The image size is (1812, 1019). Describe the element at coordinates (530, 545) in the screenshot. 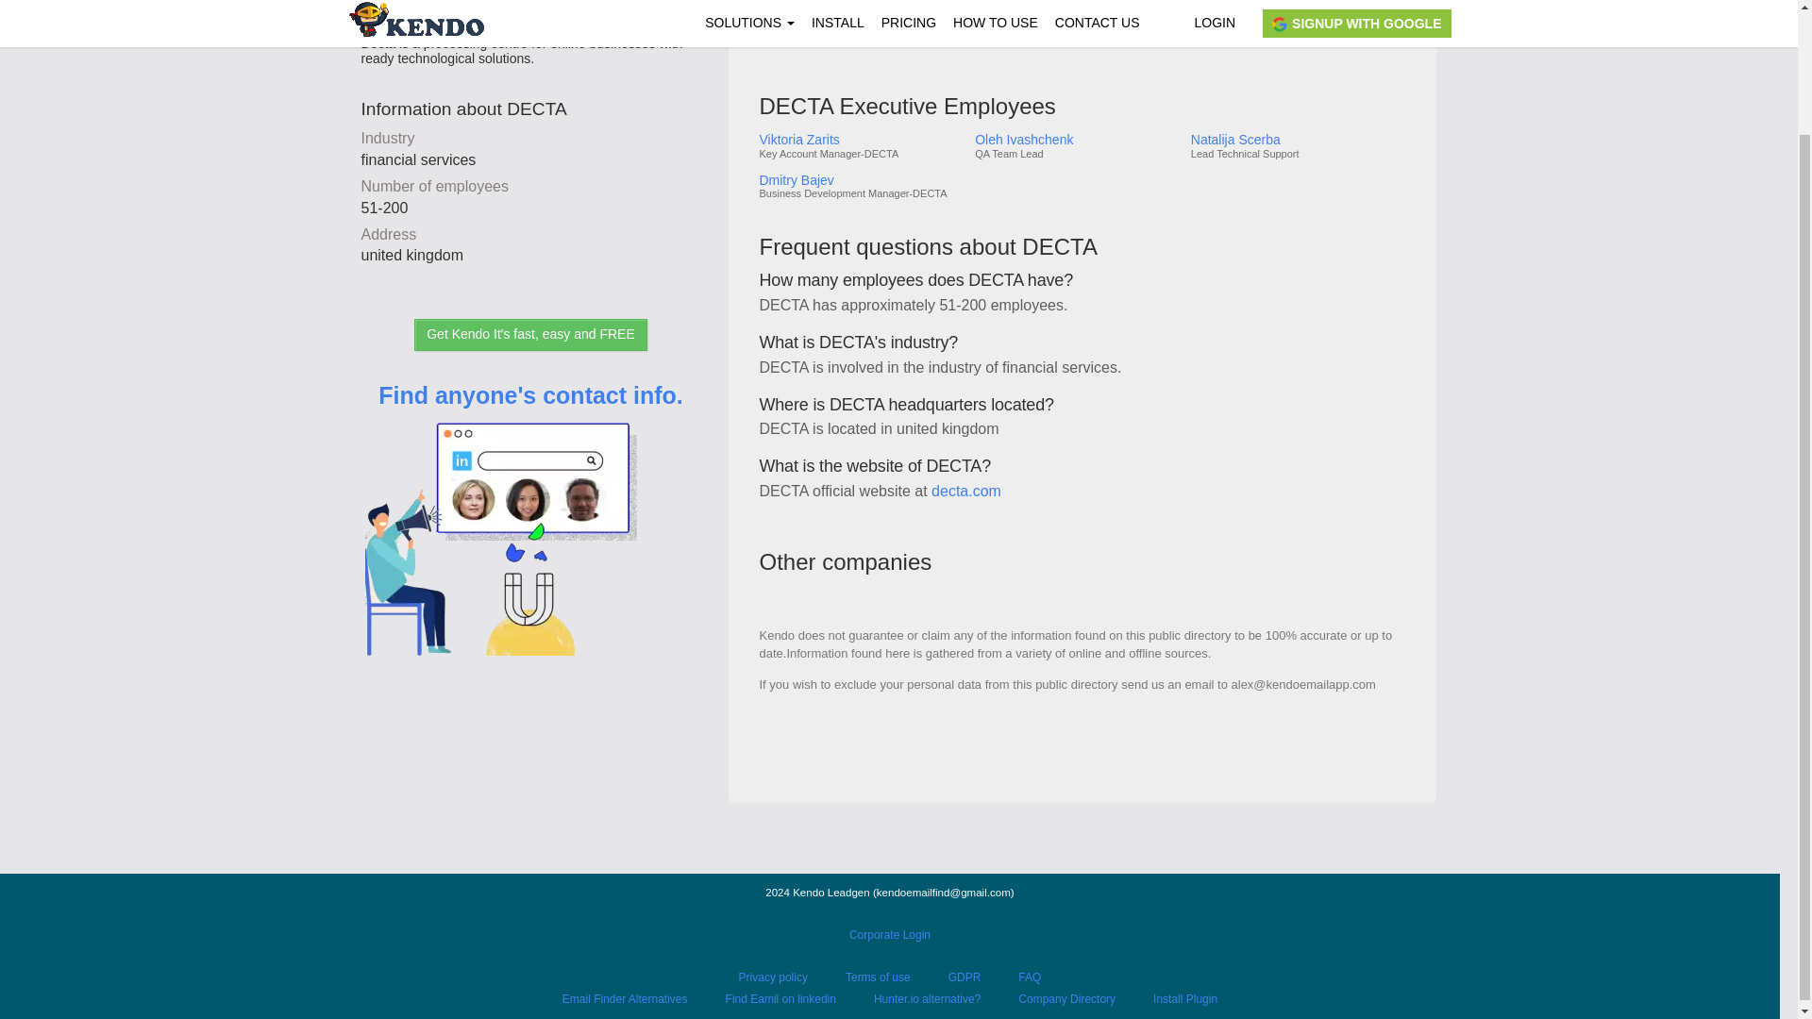

I see `Find anyone's contact info.` at that location.